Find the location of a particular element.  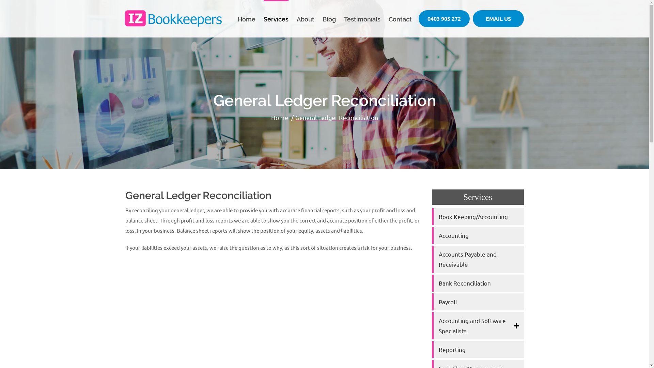

Contact is located at coordinates (400, 19).